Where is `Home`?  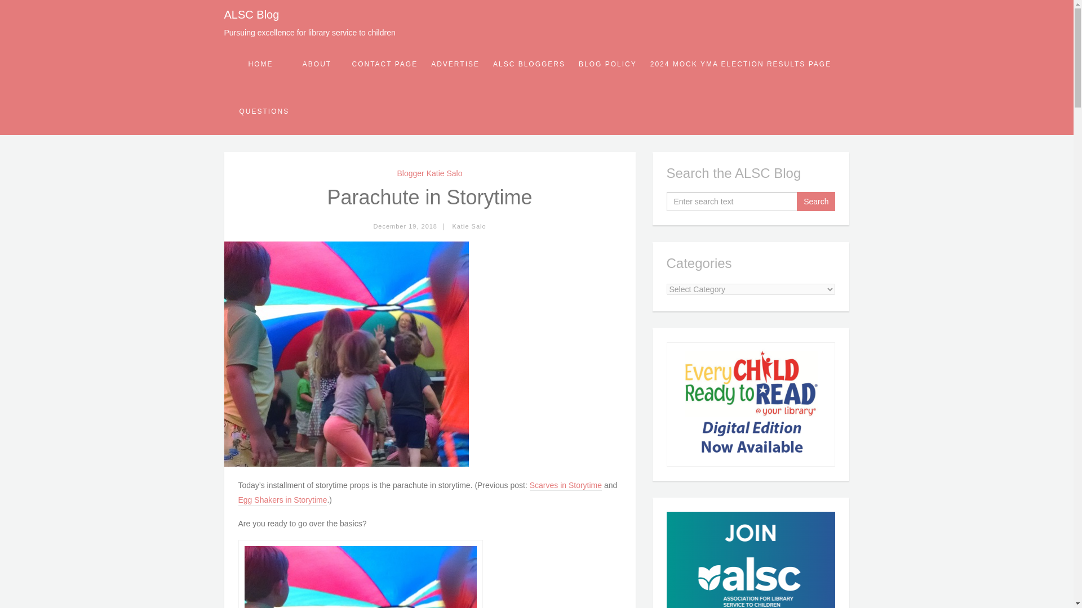
Home is located at coordinates (260, 64).